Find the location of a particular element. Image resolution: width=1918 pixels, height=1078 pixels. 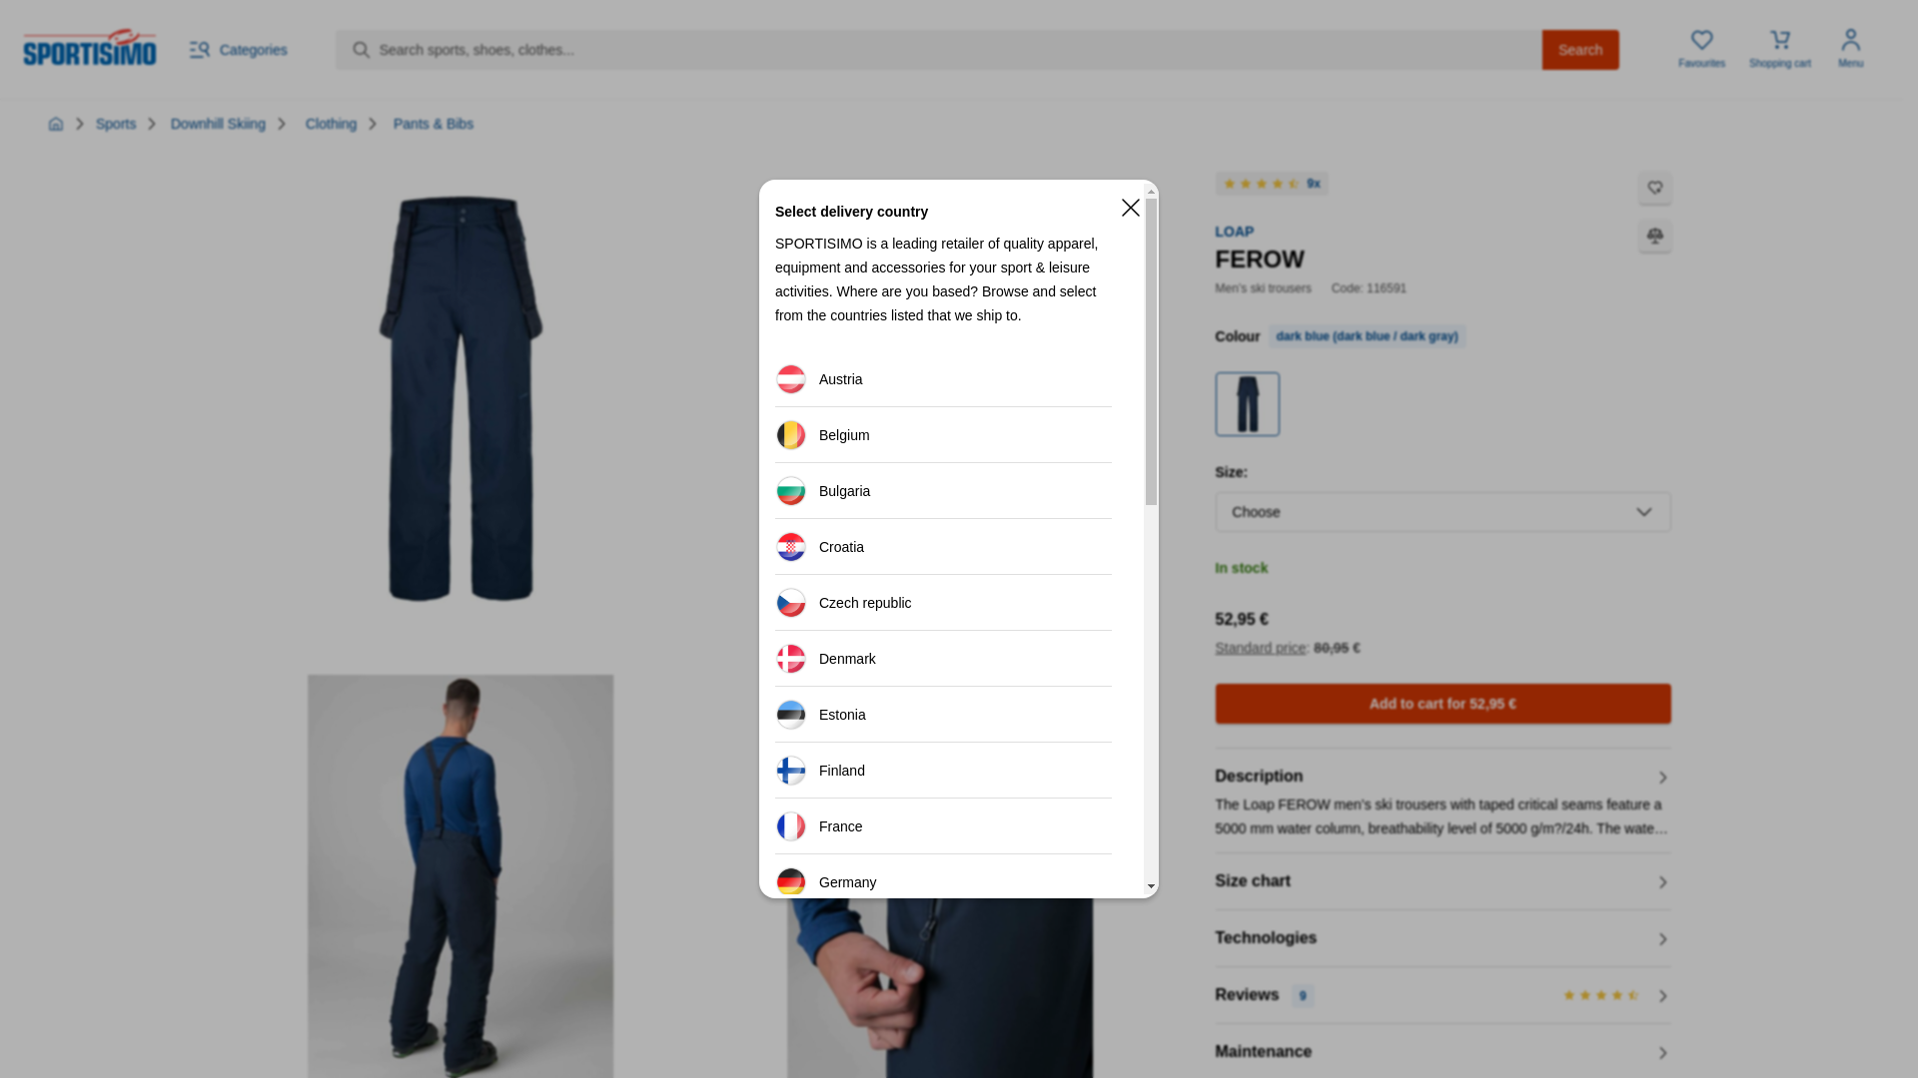

Sports is located at coordinates (116, 123).